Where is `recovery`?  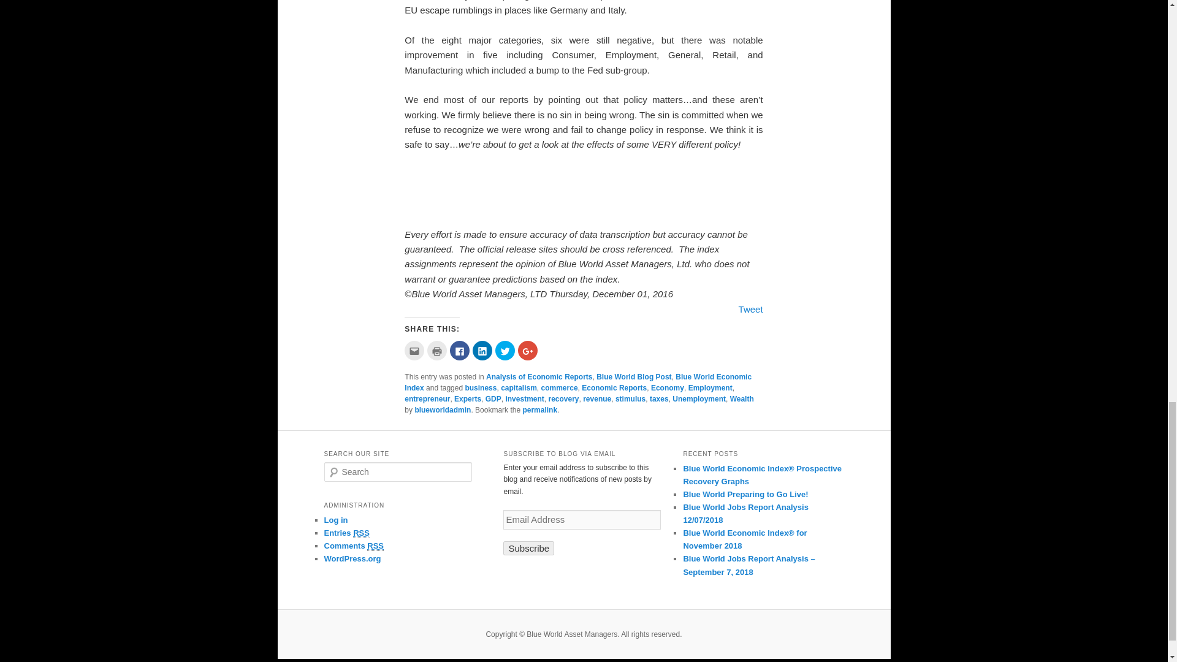 recovery is located at coordinates (563, 398).